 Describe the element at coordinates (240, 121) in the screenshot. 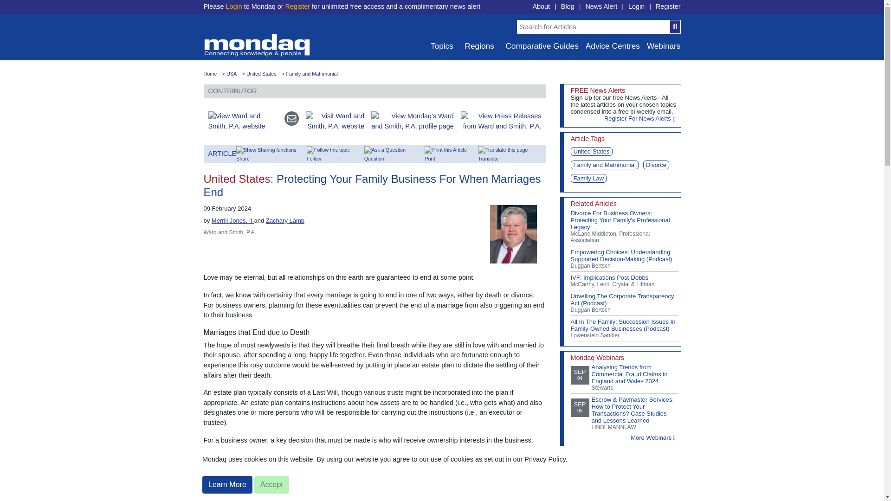

I see `Click to visit to Ward and Smith, P.A. Website` at that location.